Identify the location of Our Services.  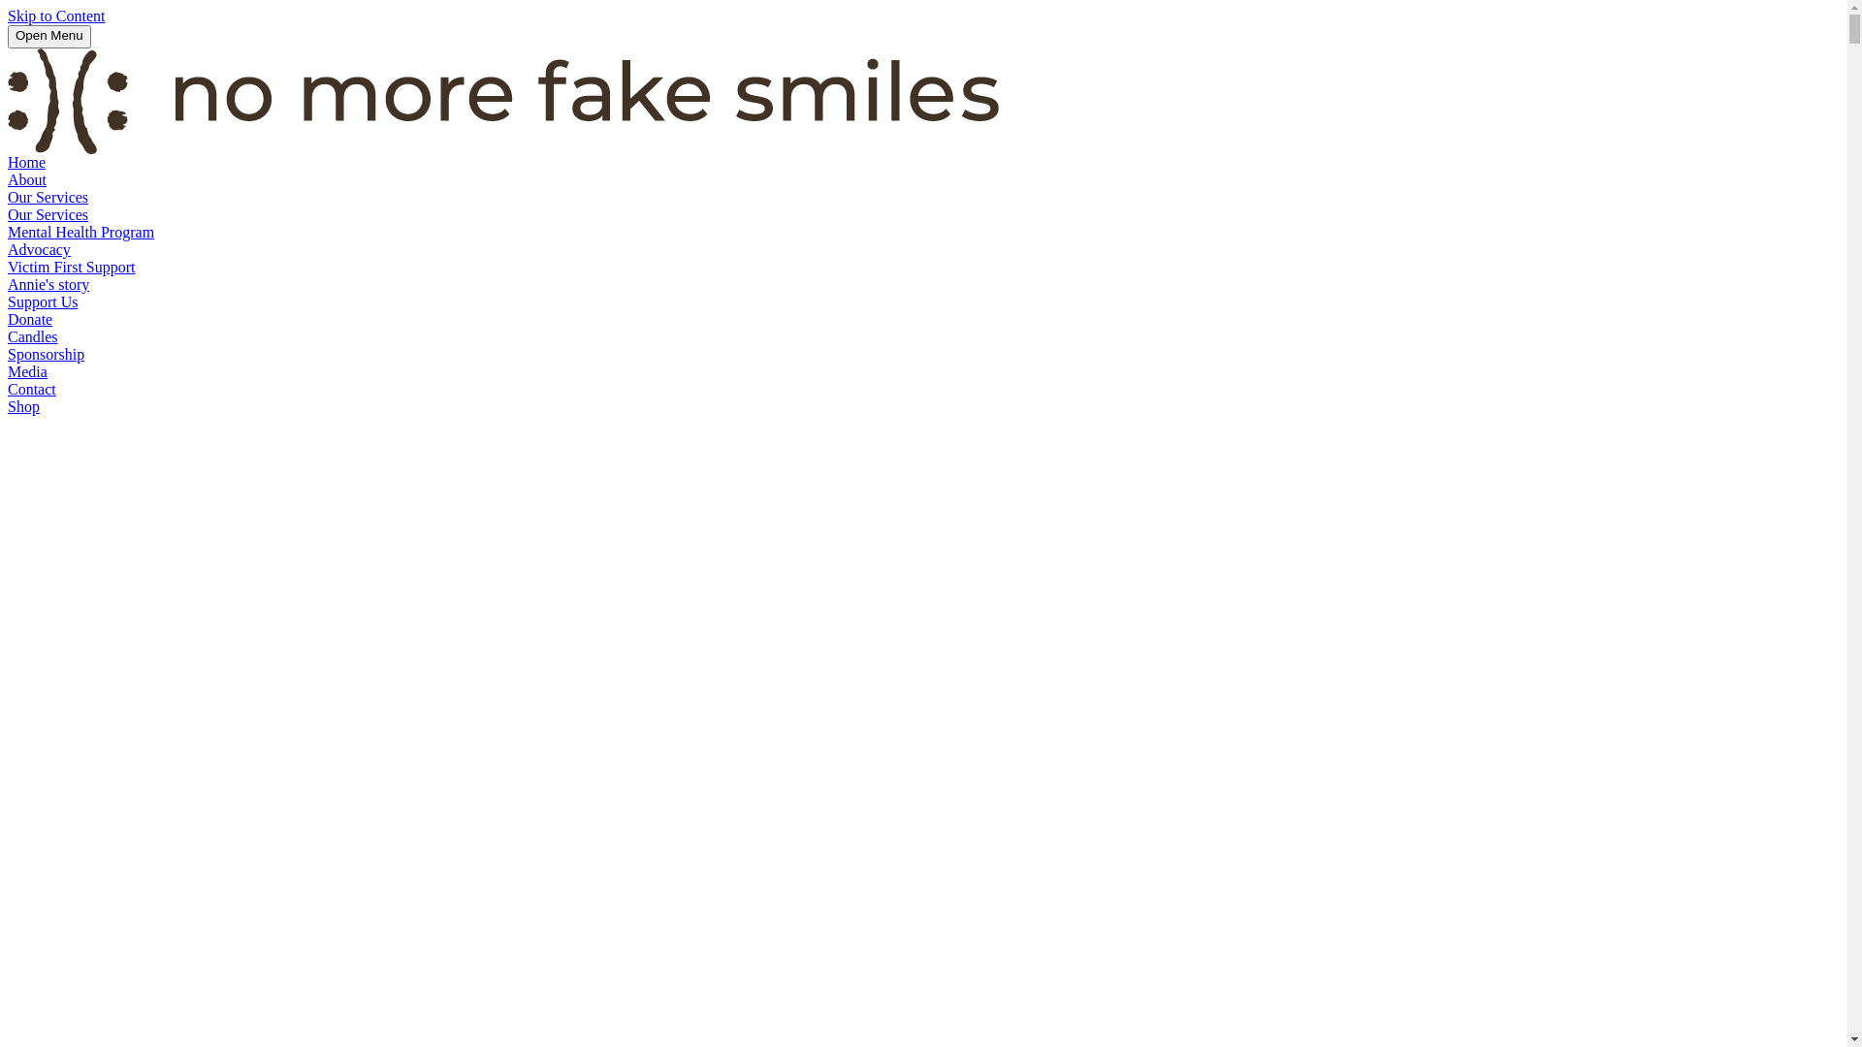
(48, 215).